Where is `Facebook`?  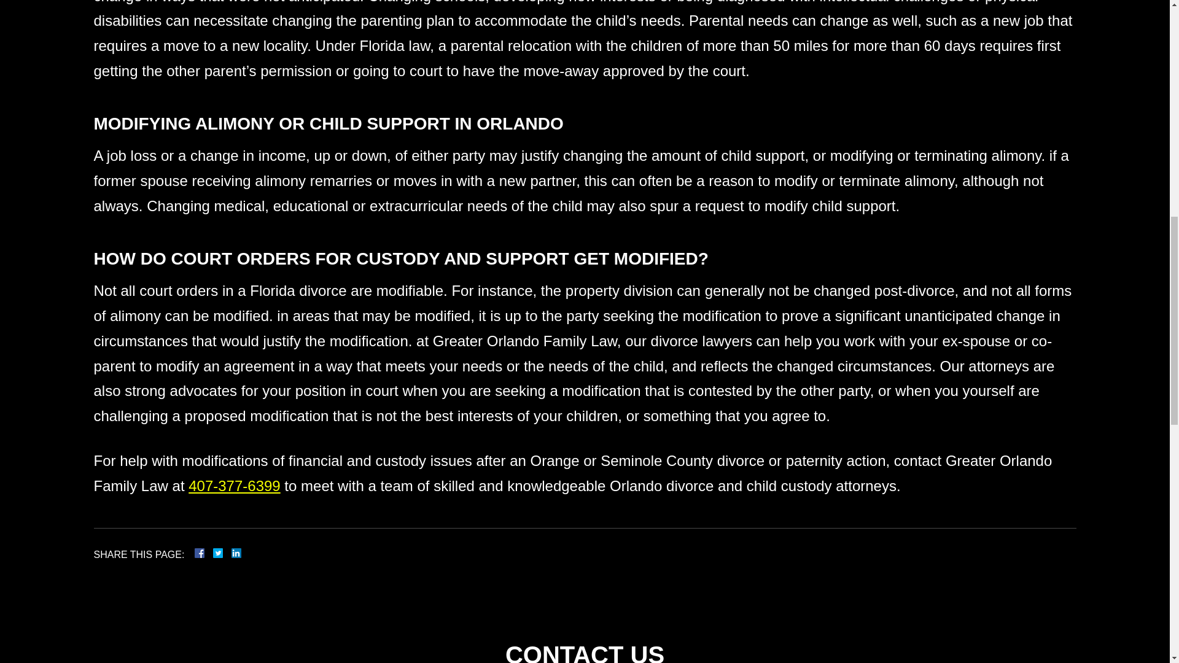 Facebook is located at coordinates (214, 553).